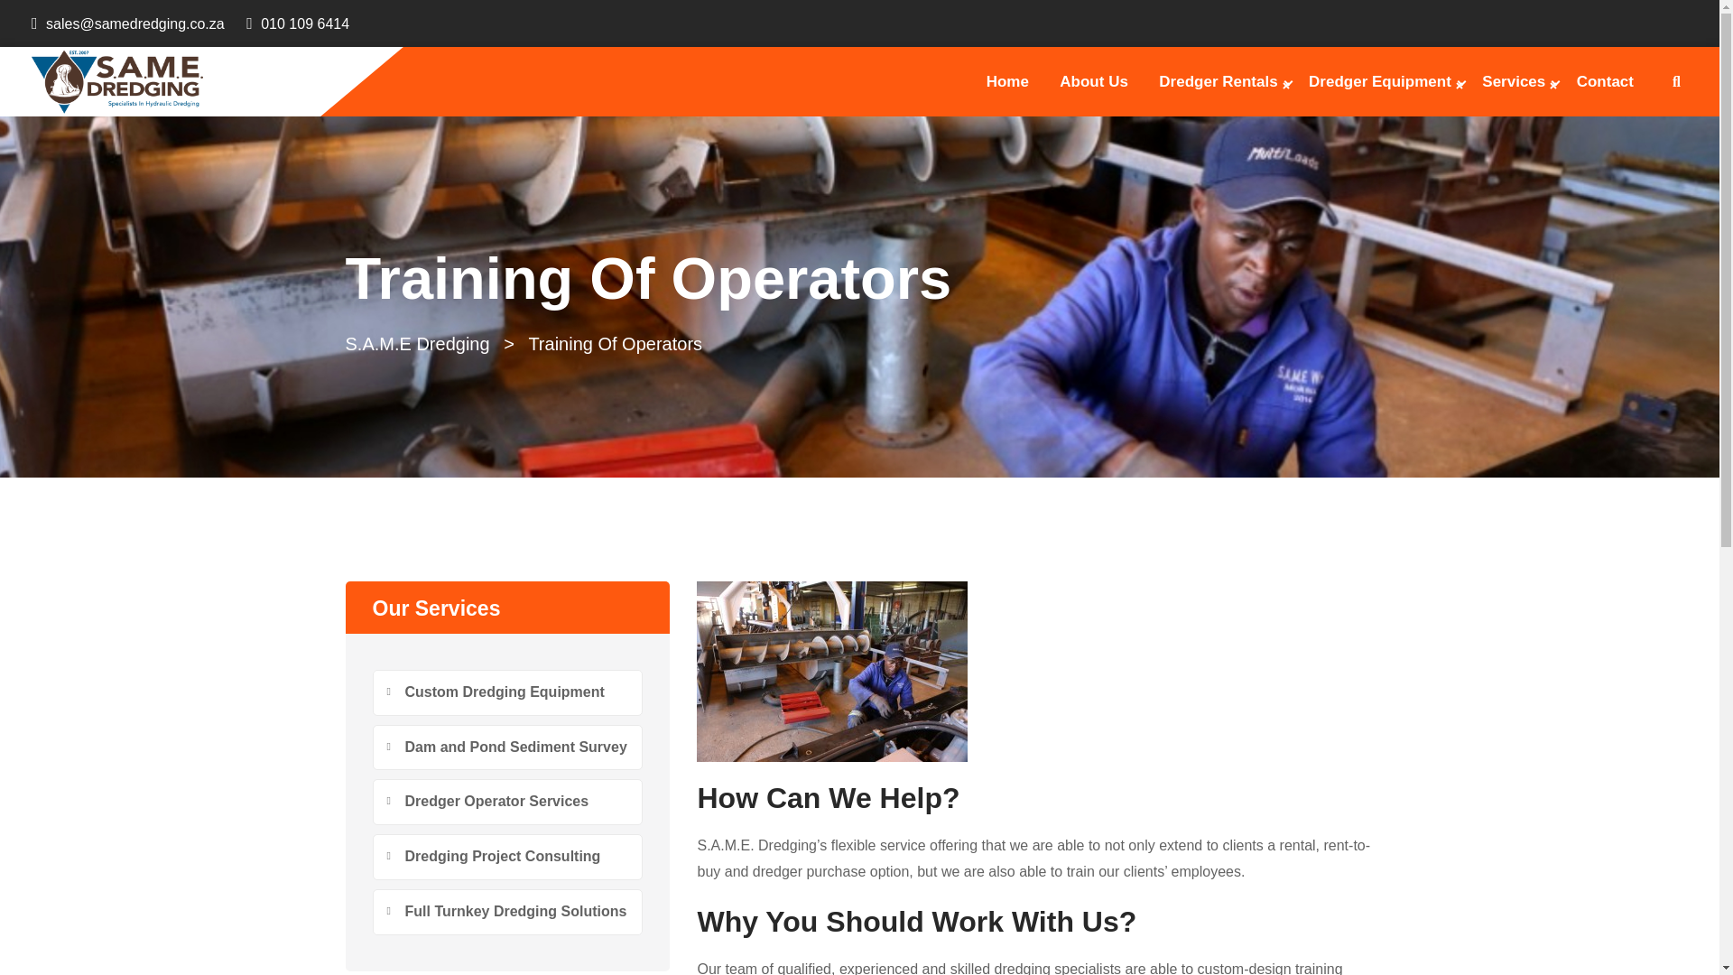 The width and height of the screenshot is (1733, 975). Describe the element at coordinates (507, 802) in the screenshot. I see `Dredger Operator Services` at that location.